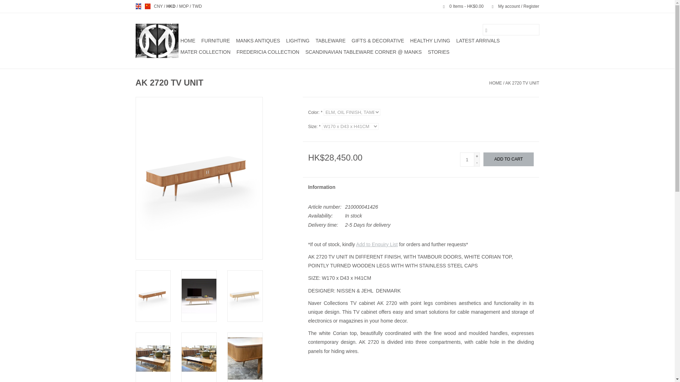  Describe the element at coordinates (512, 6) in the screenshot. I see `My account` at that location.